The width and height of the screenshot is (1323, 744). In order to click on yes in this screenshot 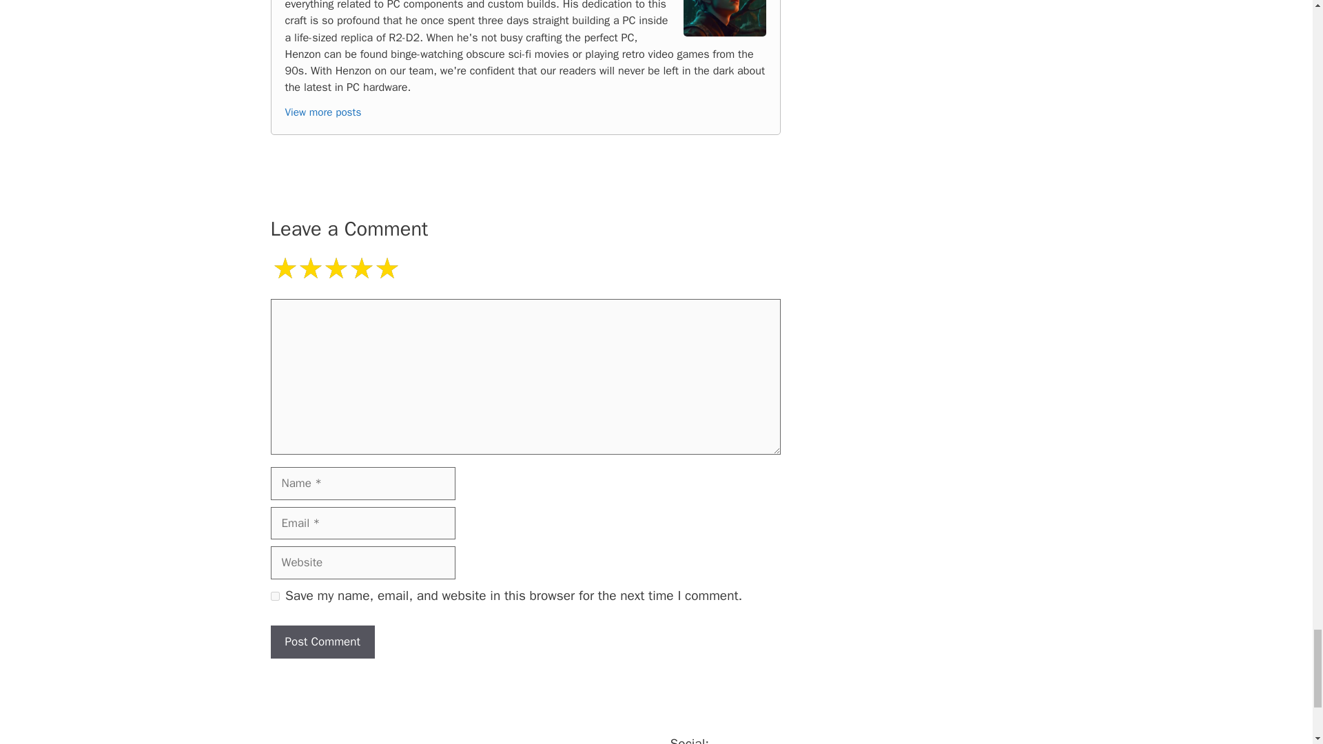, I will do `click(274, 595)`.